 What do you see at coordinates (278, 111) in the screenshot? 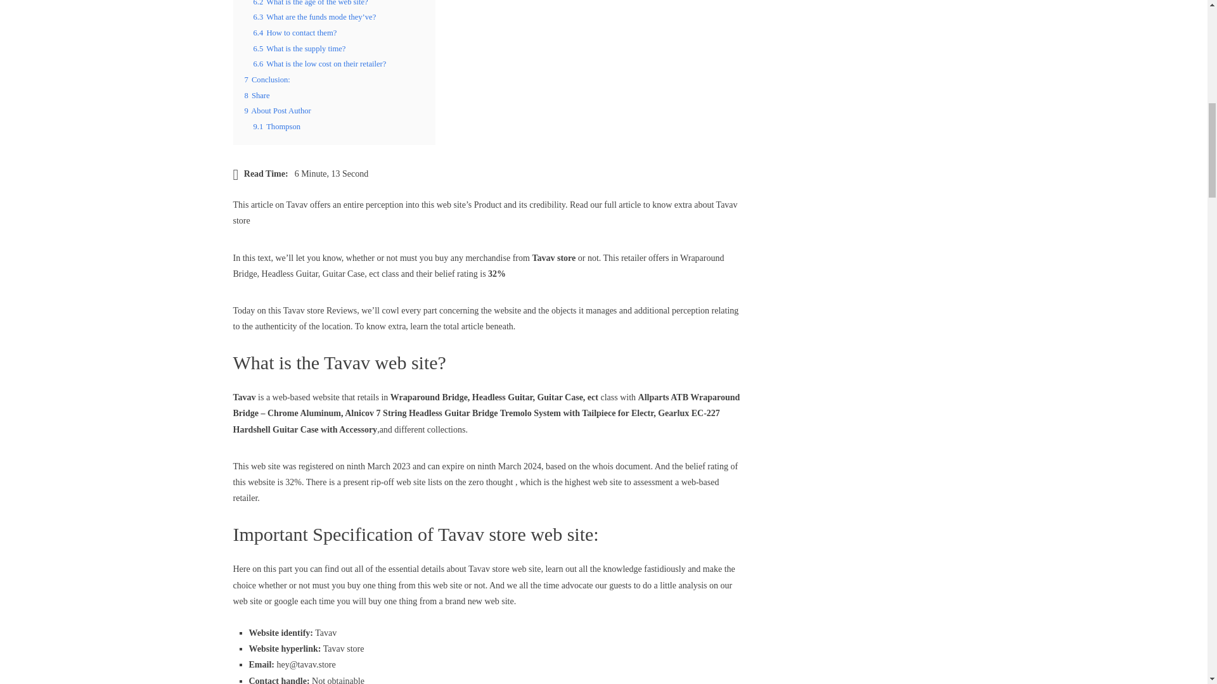
I see `9 About Post Author` at bounding box center [278, 111].